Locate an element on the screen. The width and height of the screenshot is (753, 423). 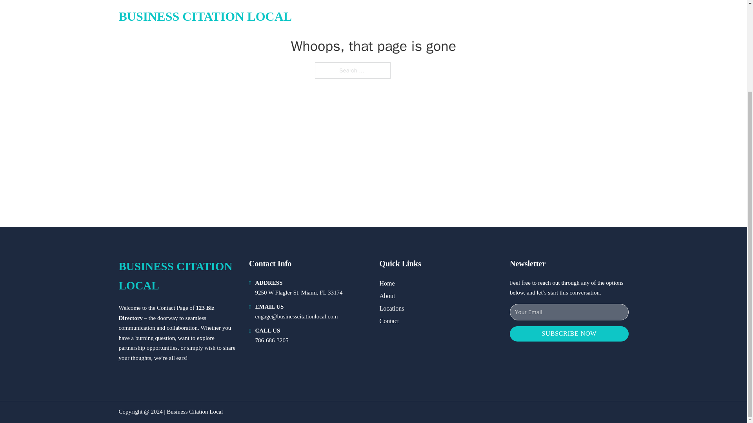
Locations is located at coordinates (392, 309).